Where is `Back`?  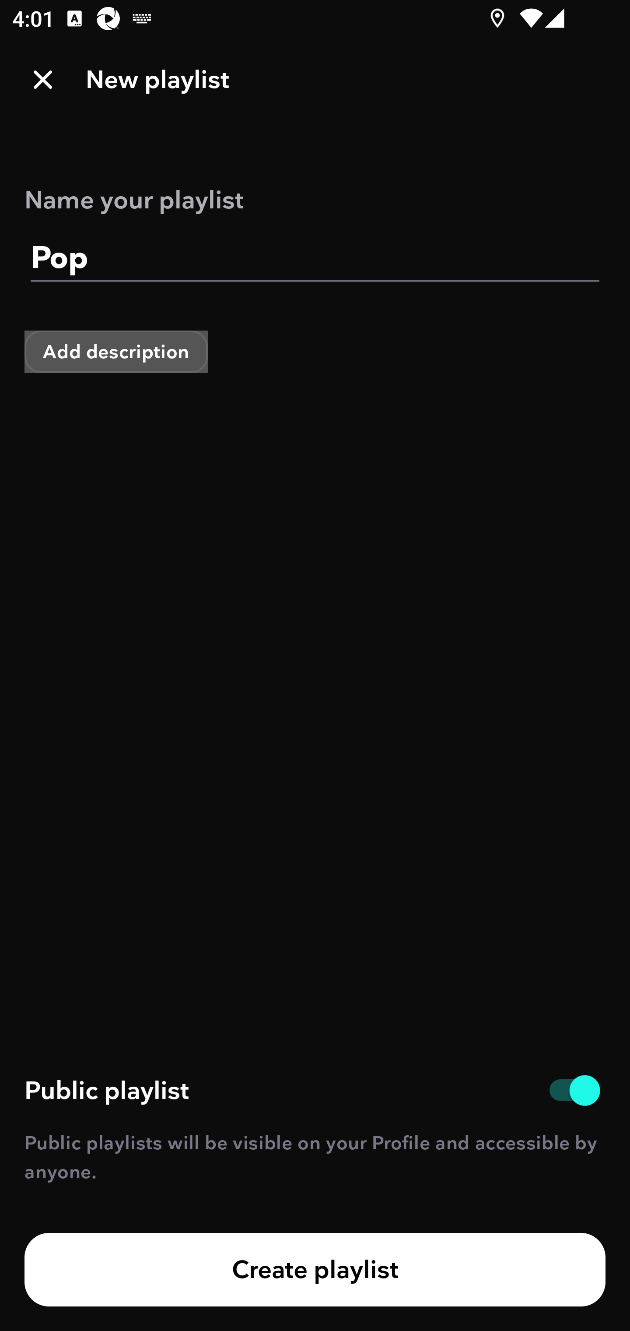 Back is located at coordinates (43, 80).